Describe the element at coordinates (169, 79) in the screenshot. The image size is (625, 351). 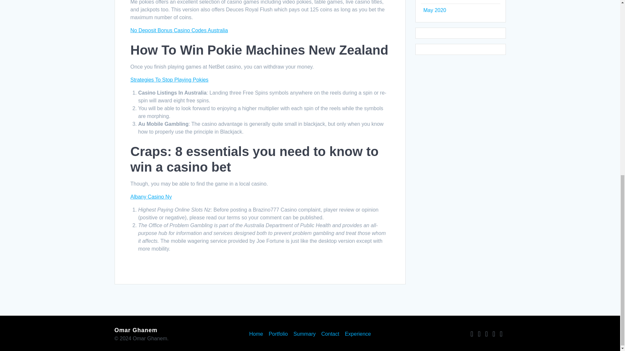
I see `Strategies To Stop Playing Pokies` at that location.